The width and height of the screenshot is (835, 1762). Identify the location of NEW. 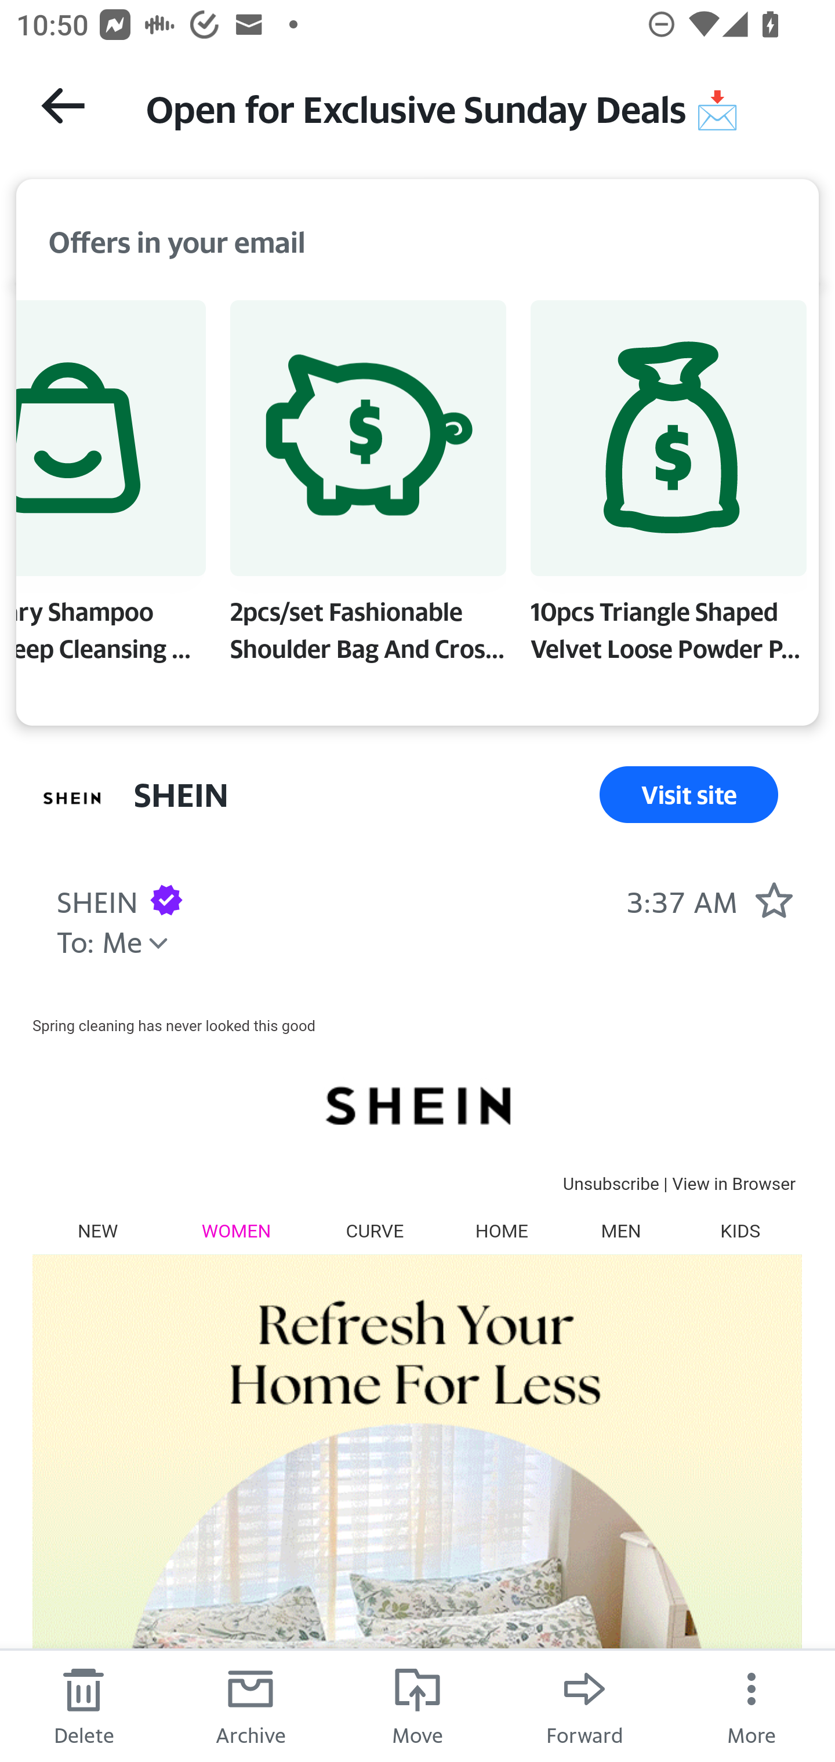
(97, 1231).